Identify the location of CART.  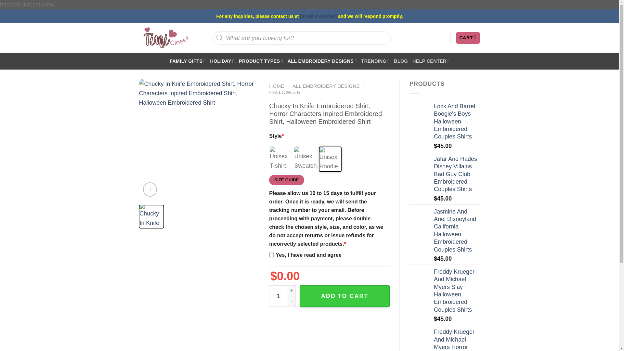
(468, 38).